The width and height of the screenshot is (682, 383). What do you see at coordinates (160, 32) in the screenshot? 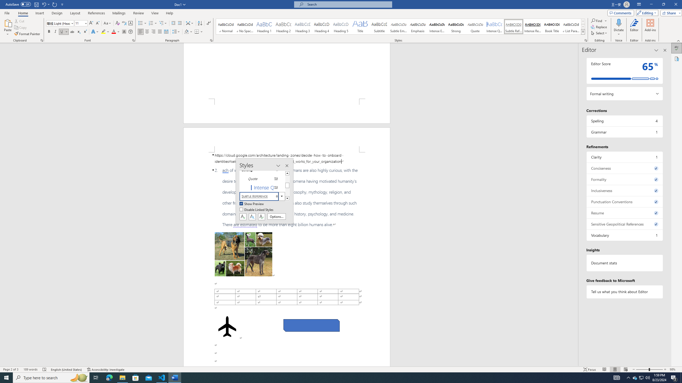
I see `Justify` at bounding box center [160, 32].